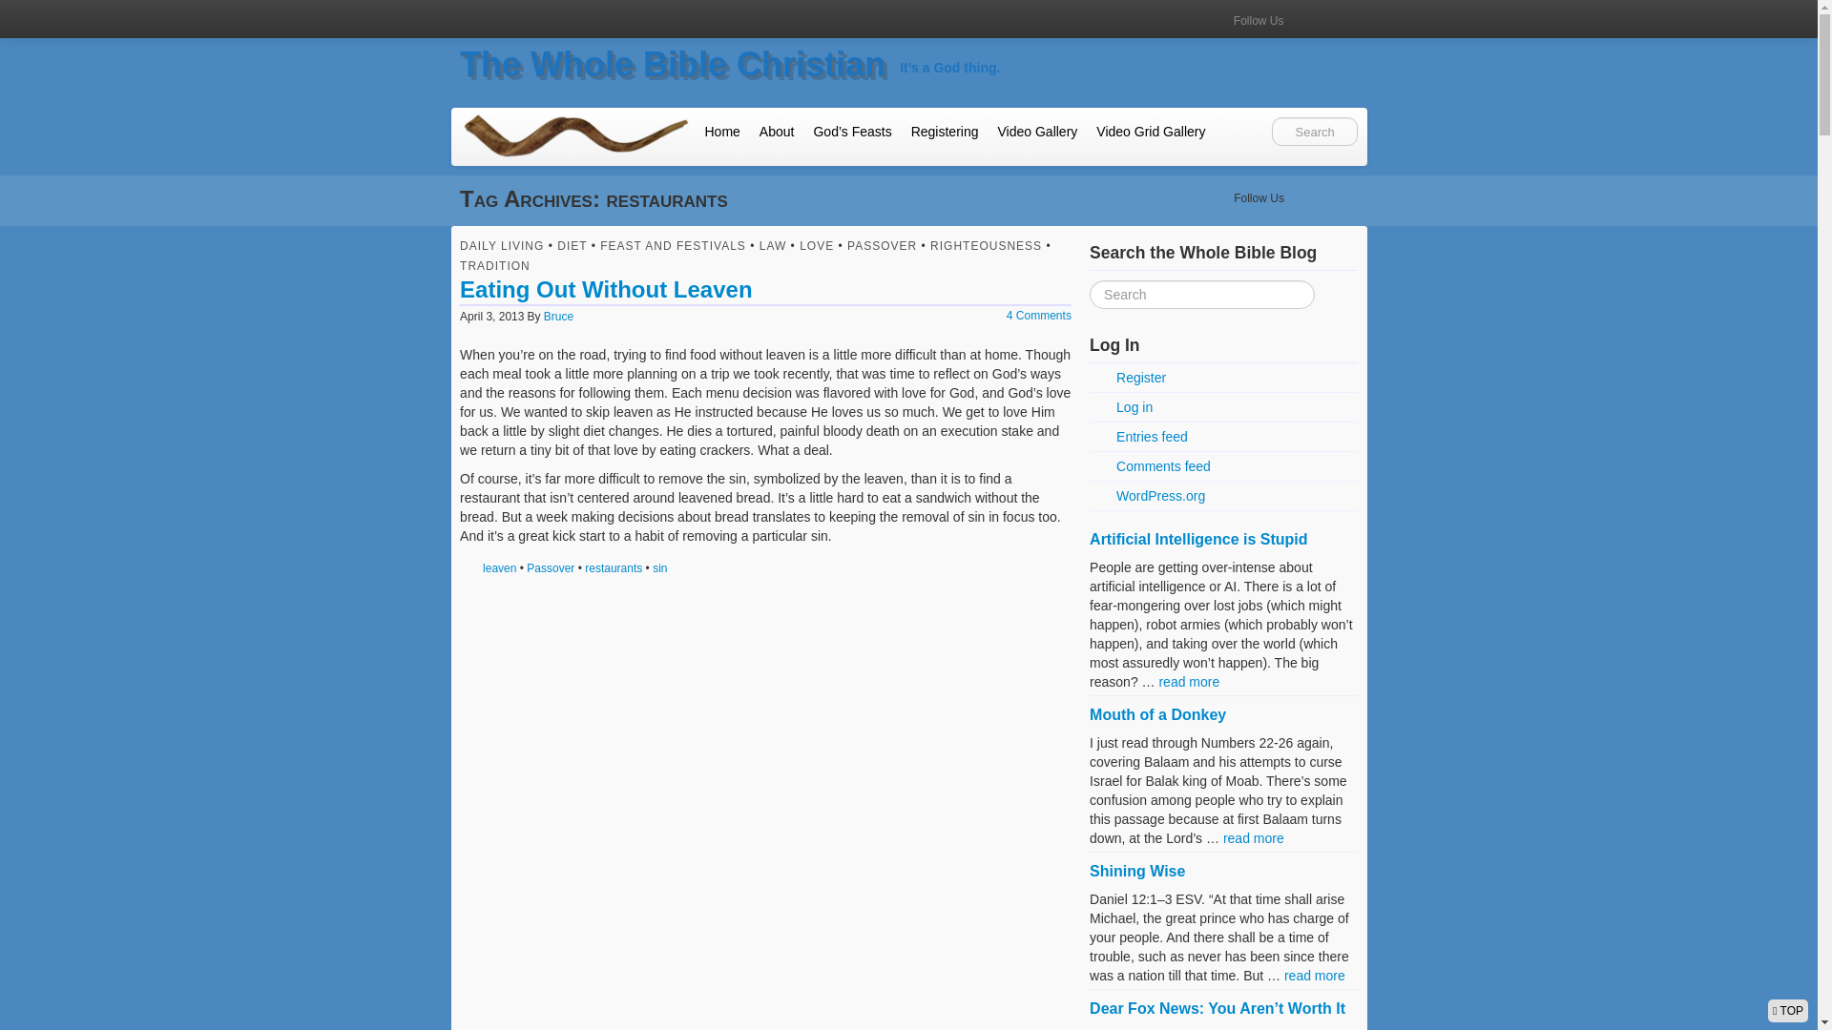 The width and height of the screenshot is (1832, 1030). What do you see at coordinates (1307, 196) in the screenshot?
I see `YouTube` at bounding box center [1307, 196].